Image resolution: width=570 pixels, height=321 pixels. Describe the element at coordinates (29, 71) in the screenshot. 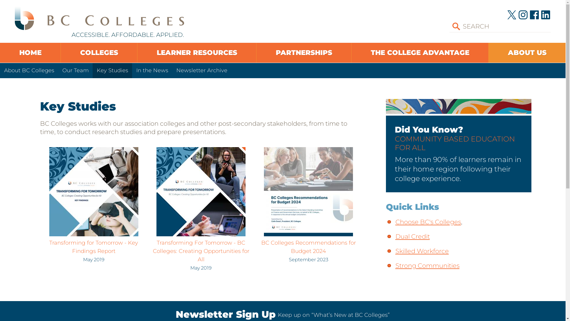

I see `About BC Colleges` at that location.